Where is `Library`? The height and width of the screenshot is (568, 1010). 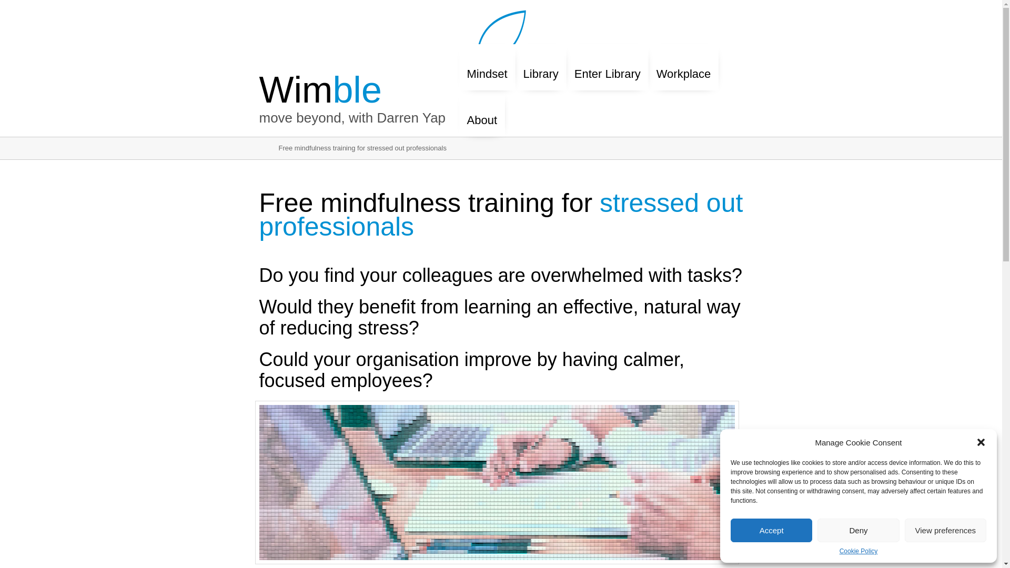 Library is located at coordinates (541, 68).